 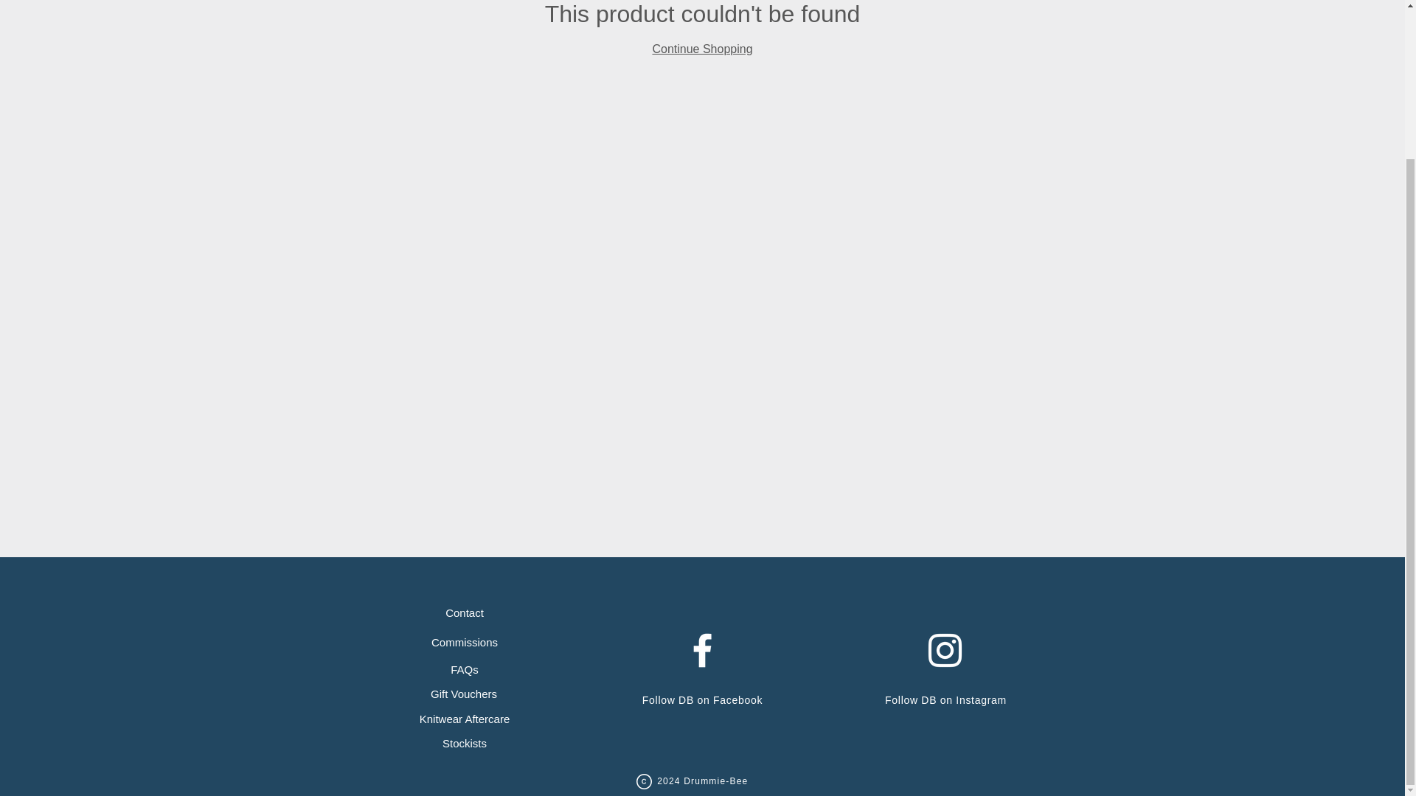 What do you see at coordinates (464, 719) in the screenshot?
I see `Knitwear Aftercare` at bounding box center [464, 719].